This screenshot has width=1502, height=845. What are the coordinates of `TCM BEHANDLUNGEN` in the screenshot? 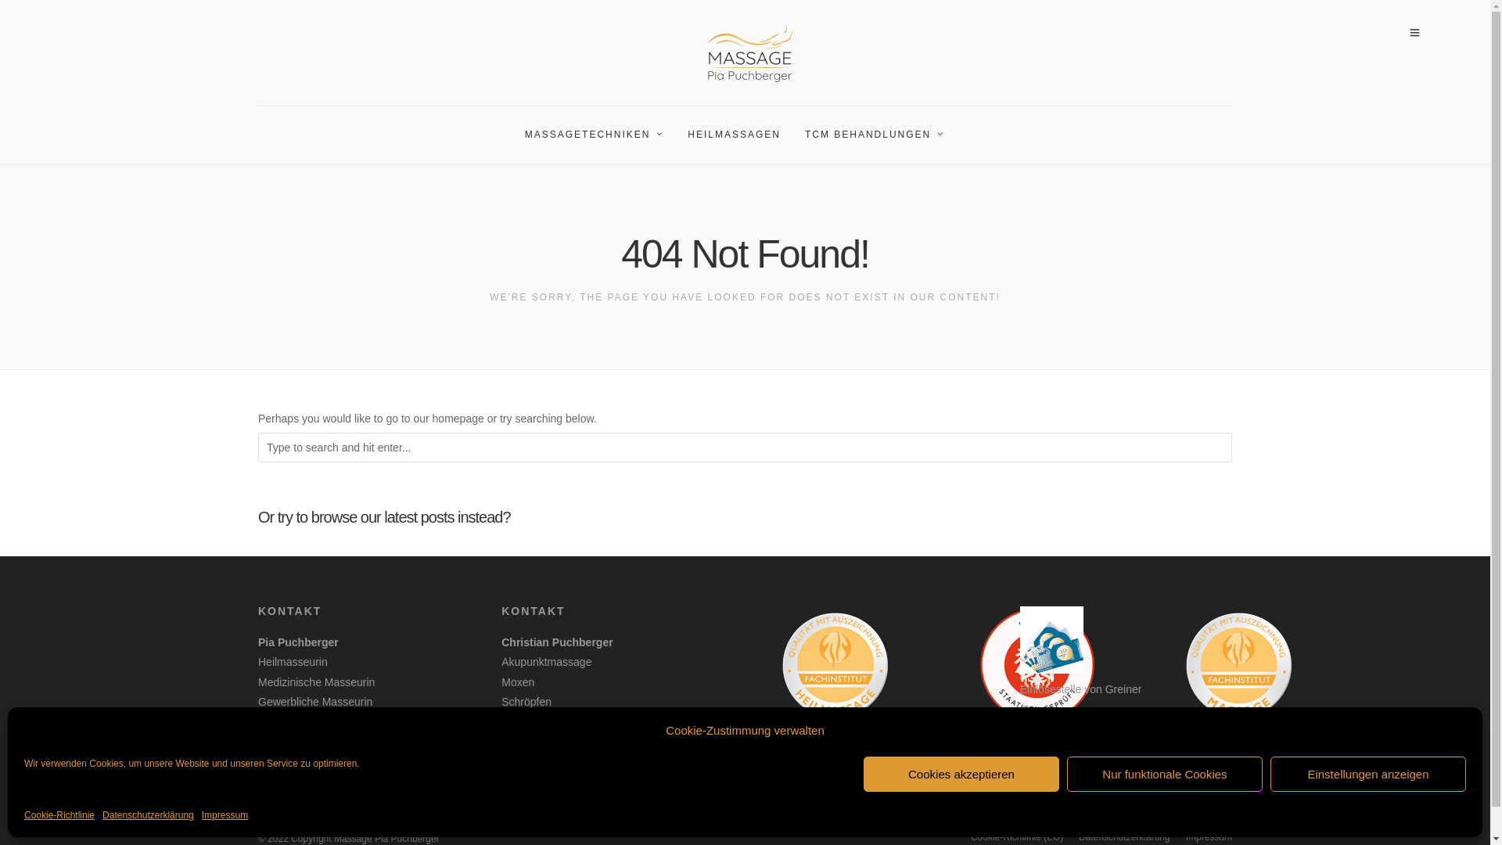 It's located at (881, 135).